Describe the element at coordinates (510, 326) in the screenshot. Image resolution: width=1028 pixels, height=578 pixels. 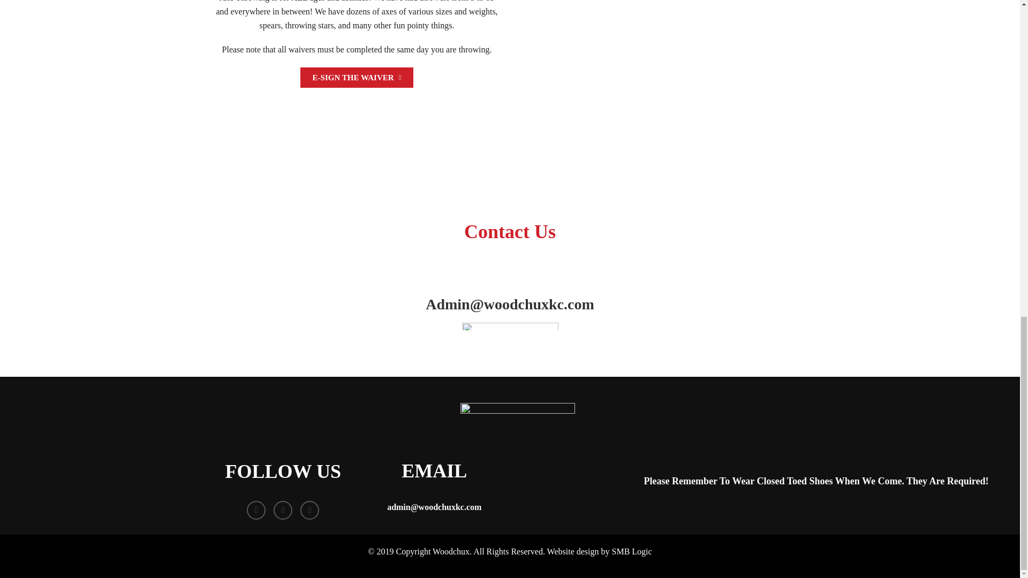
I see `separators` at that location.